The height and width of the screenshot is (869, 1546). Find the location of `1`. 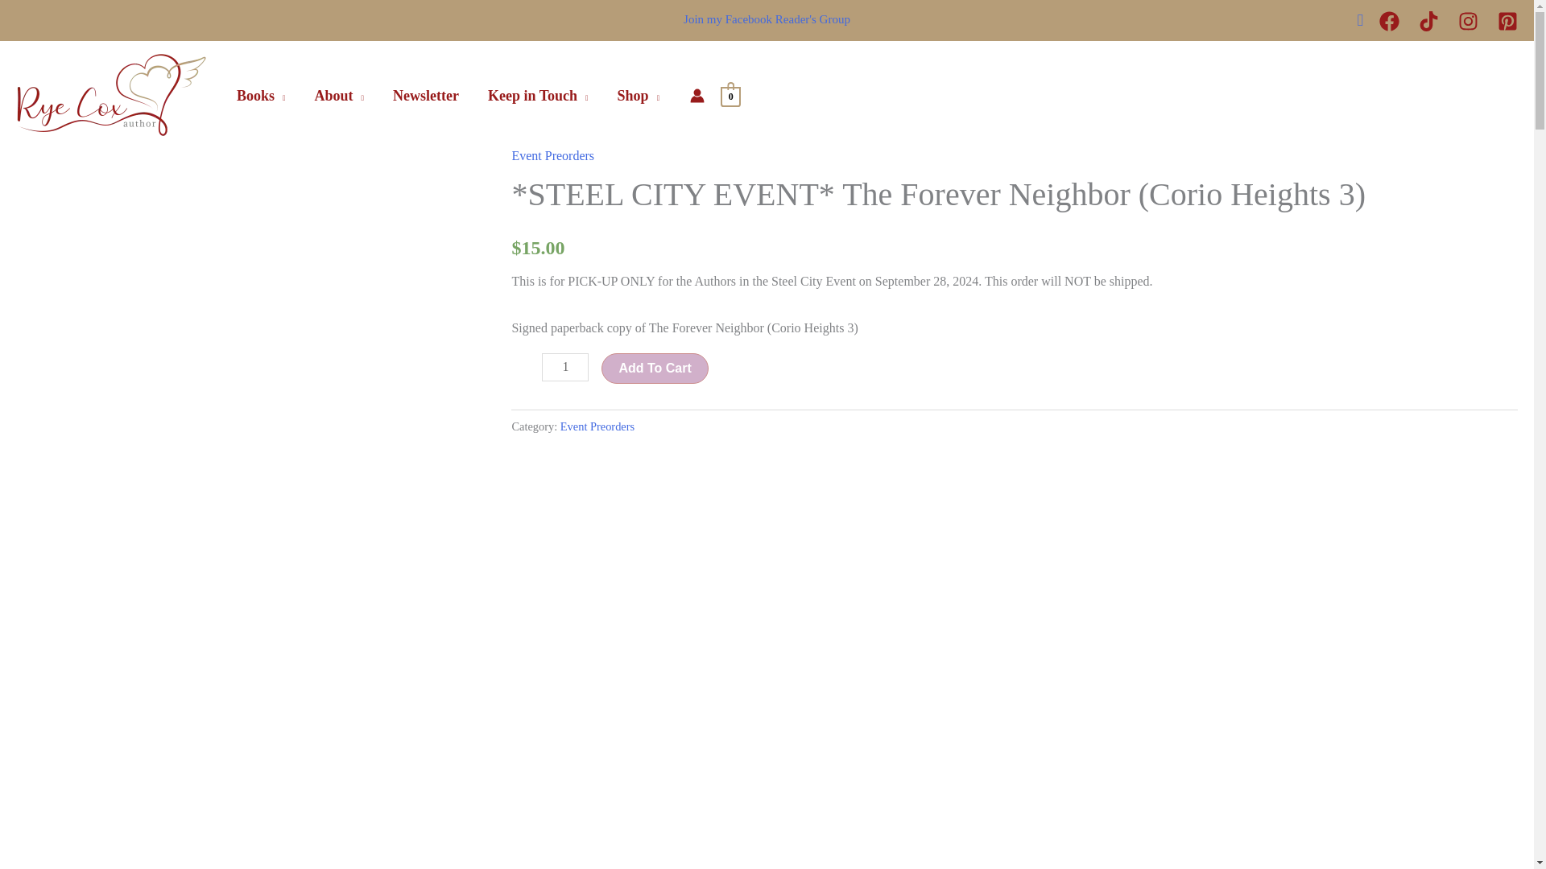

1 is located at coordinates (565, 367).